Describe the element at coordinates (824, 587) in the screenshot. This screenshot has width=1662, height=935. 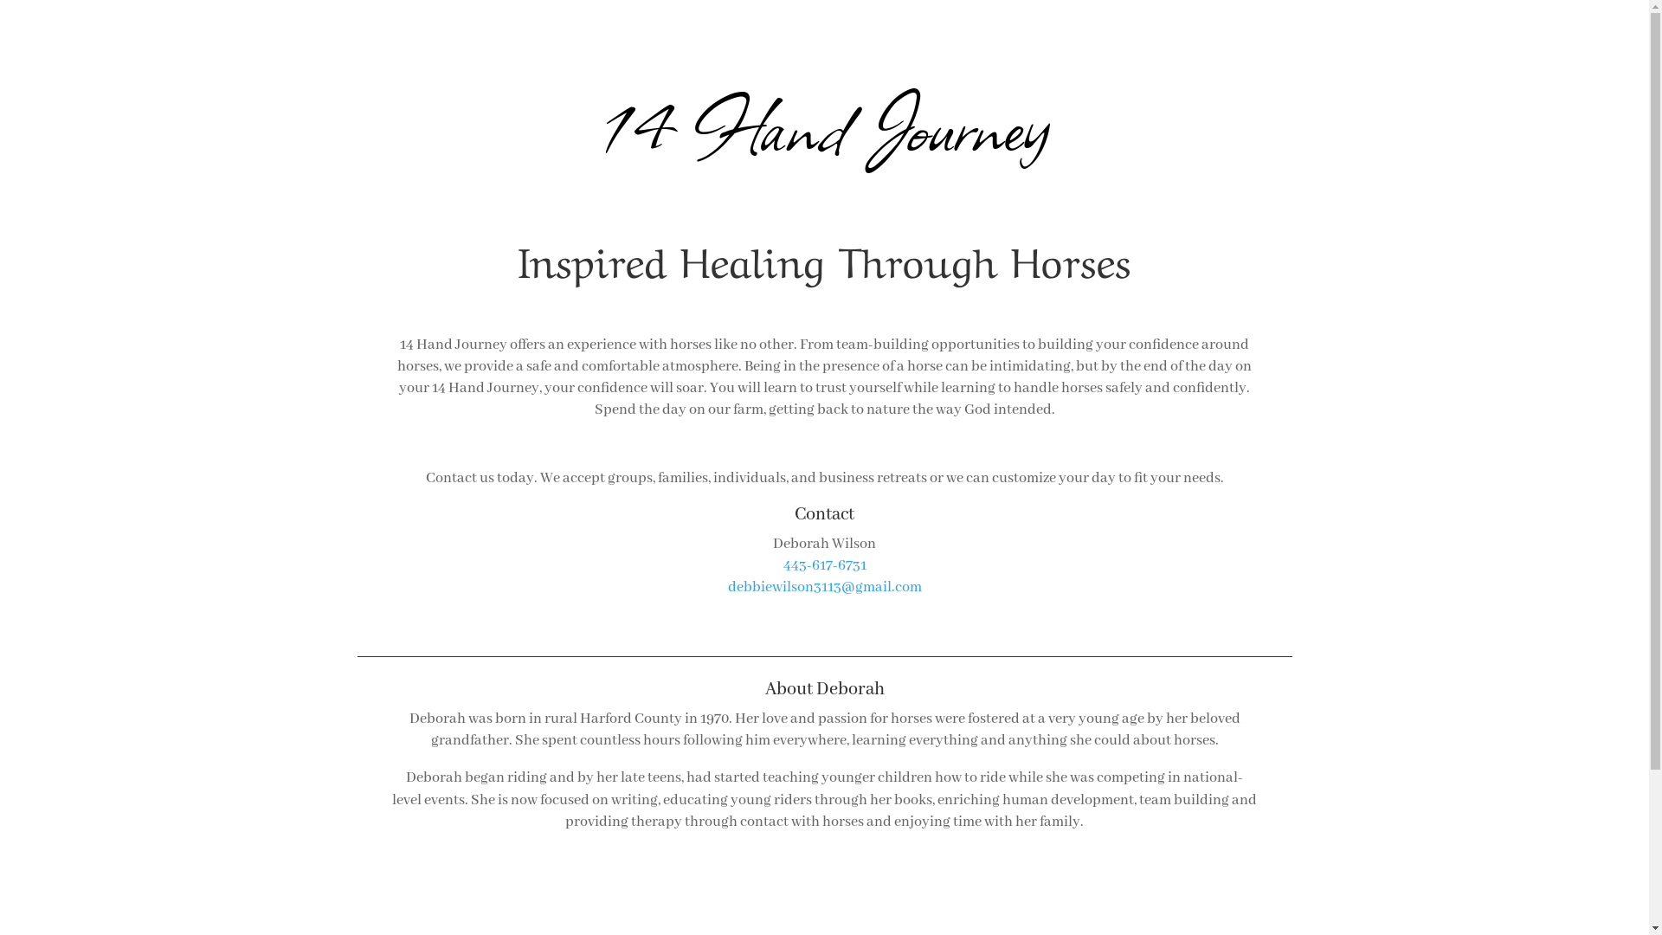
I see `debbiewilson3113@gmail.com` at that location.